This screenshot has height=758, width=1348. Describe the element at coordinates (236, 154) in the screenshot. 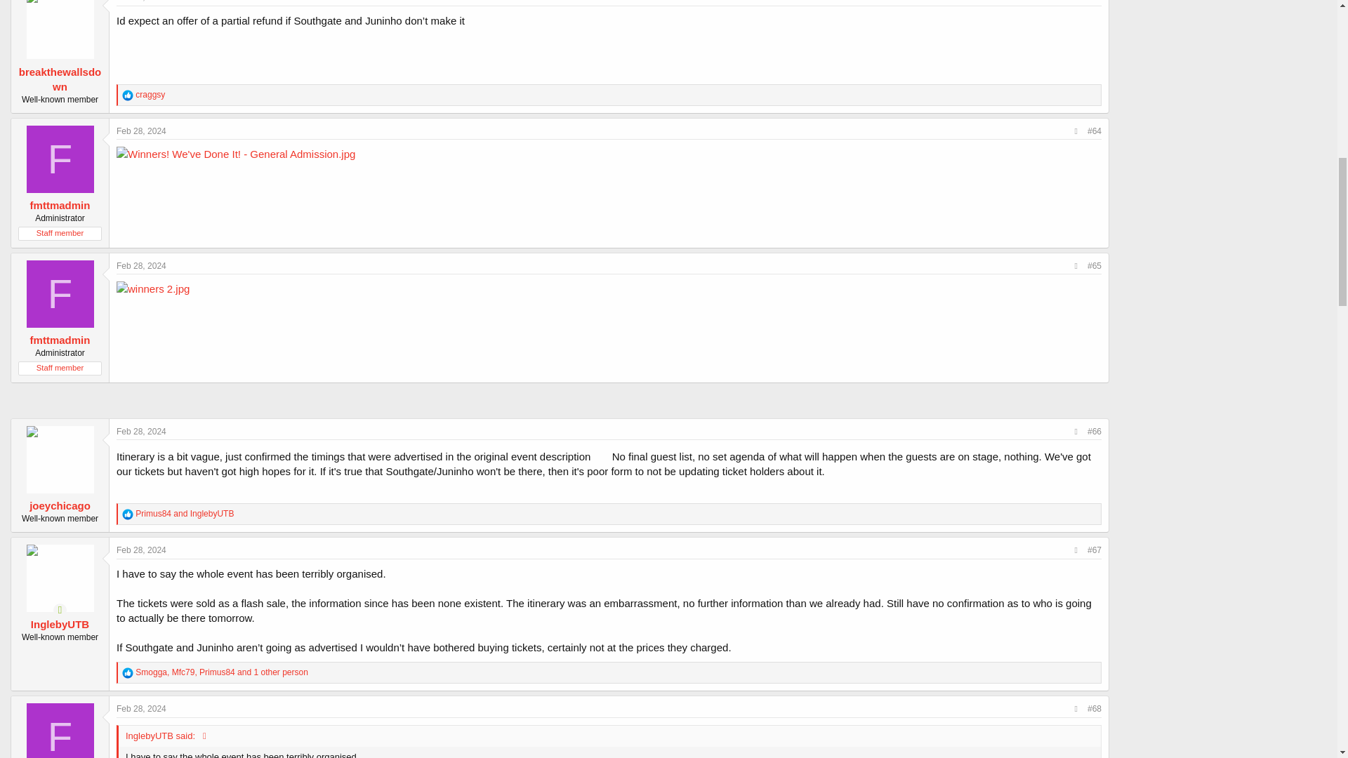

I see `Winners! We've Done It! - General Admission.jpg` at that location.